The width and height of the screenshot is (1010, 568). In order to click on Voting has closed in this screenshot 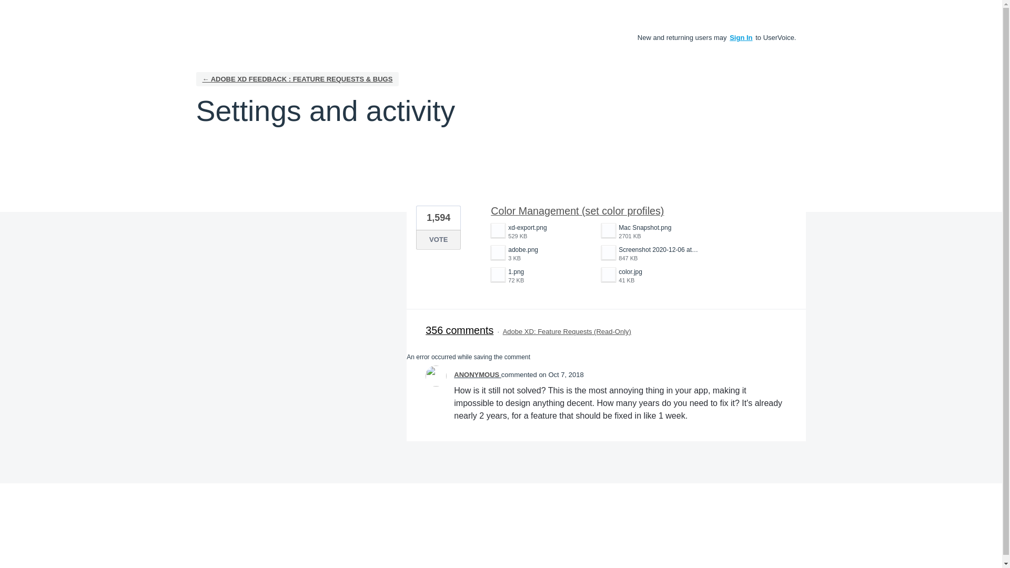, I will do `click(651, 231)`.